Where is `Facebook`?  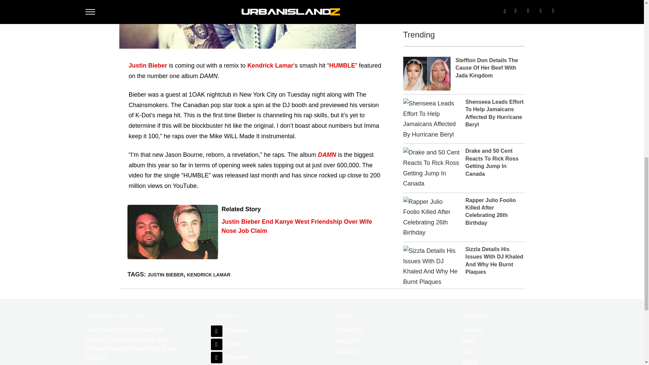
Facebook is located at coordinates (230, 331).